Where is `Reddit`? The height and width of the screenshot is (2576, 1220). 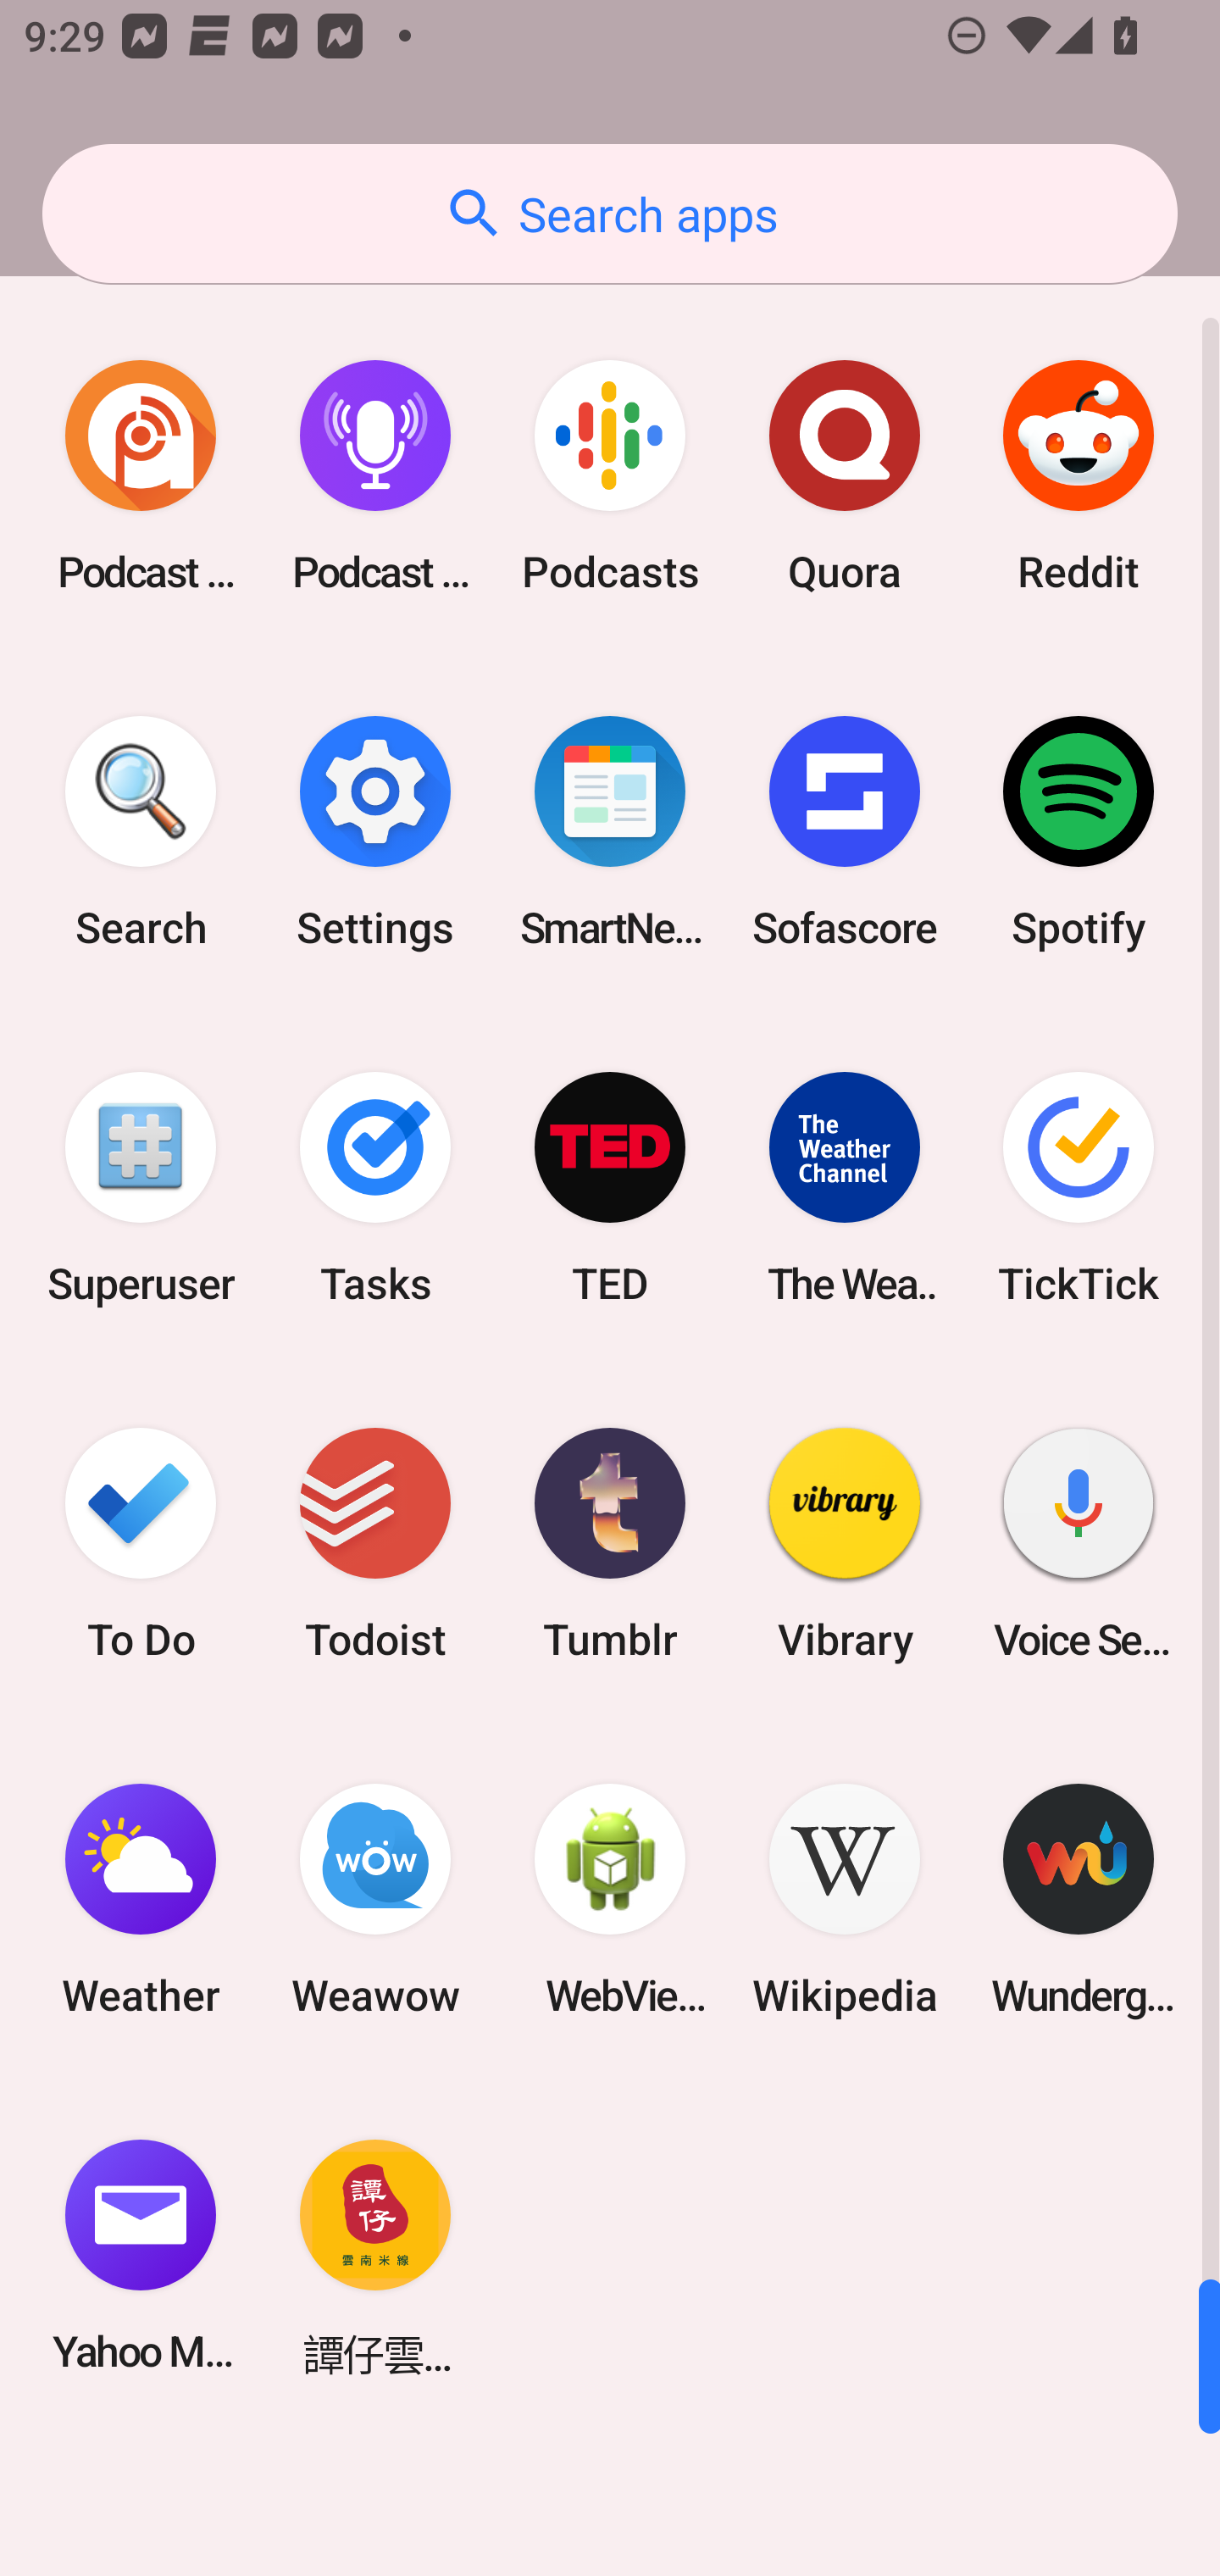 Reddit is located at coordinates (1079, 476).